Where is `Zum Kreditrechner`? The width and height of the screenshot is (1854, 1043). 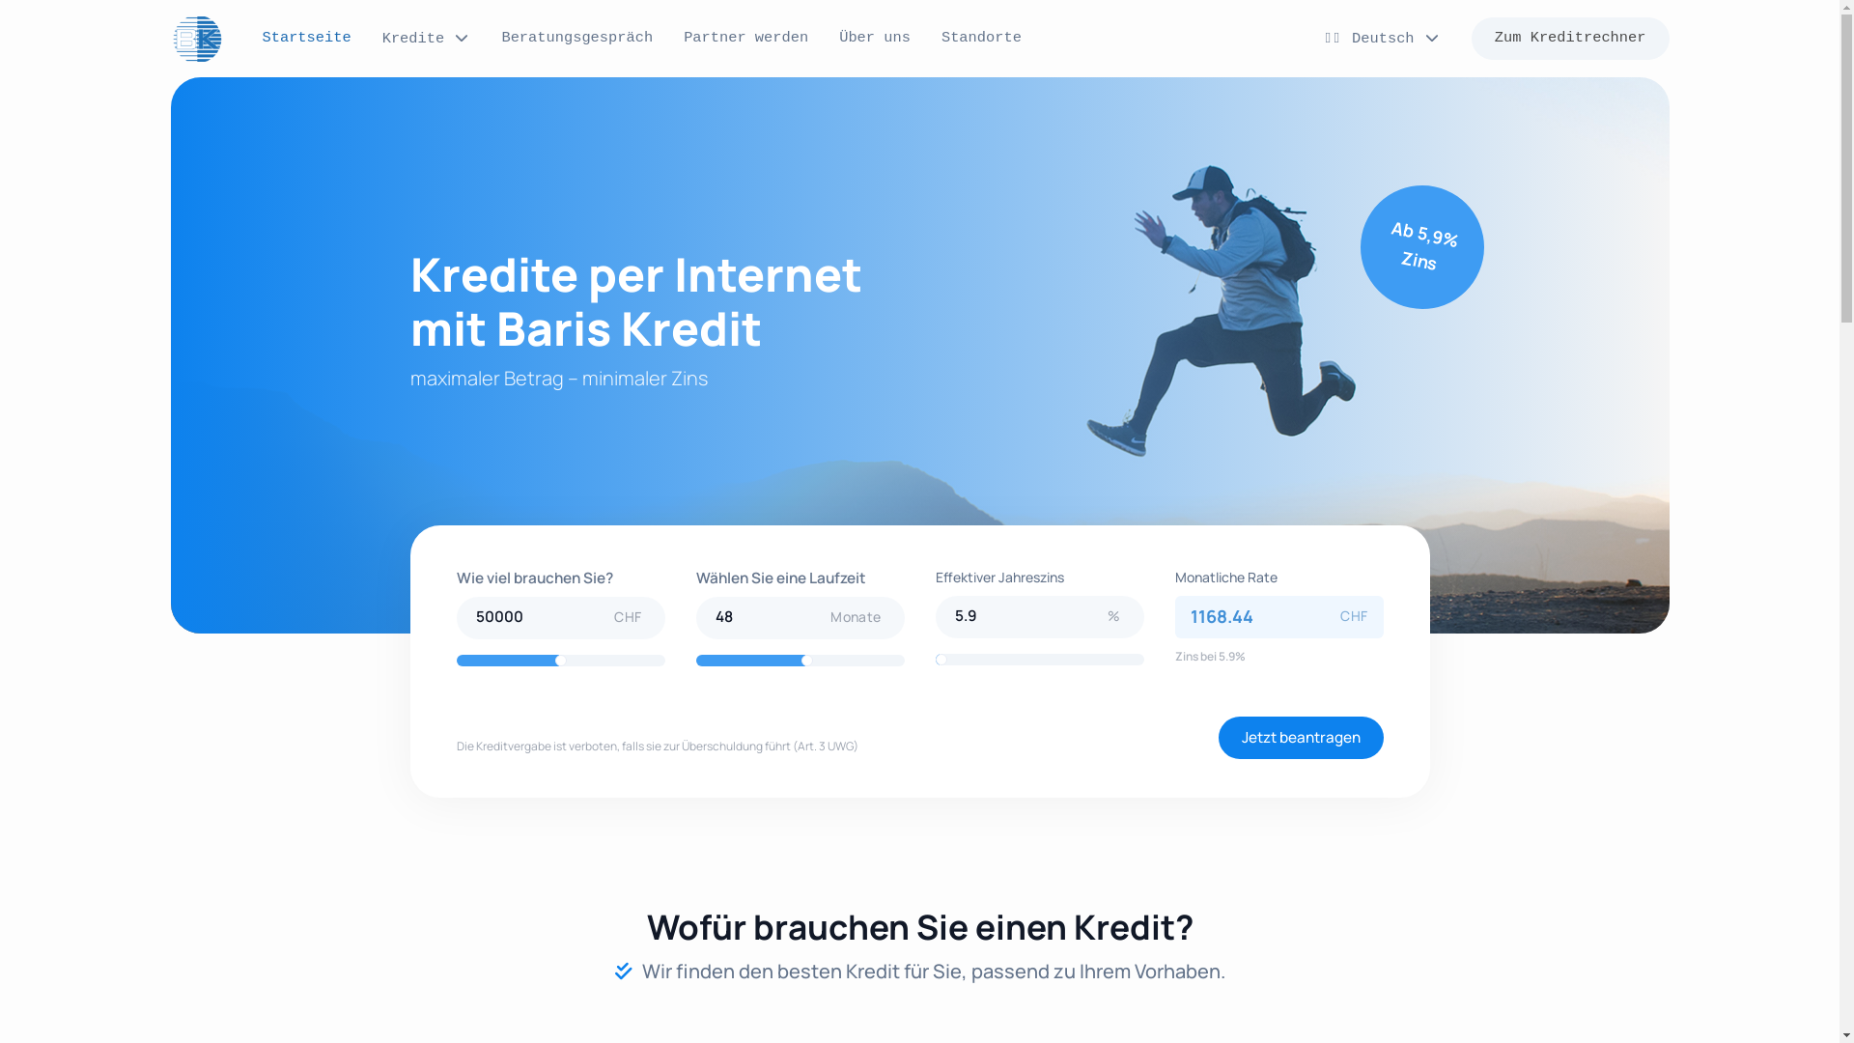 Zum Kreditrechner is located at coordinates (1570, 38).